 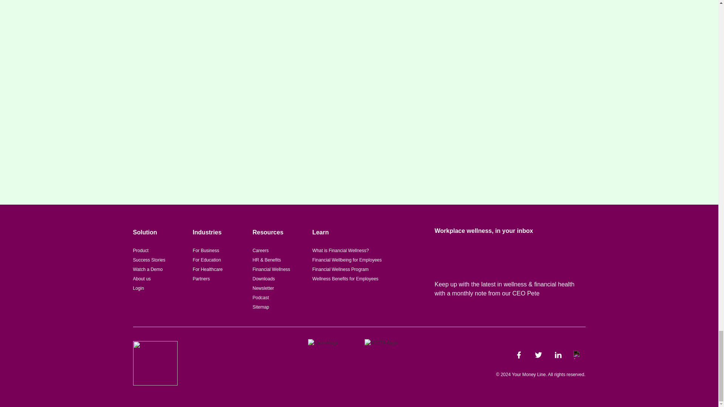 I want to click on Partners, so click(x=201, y=279).